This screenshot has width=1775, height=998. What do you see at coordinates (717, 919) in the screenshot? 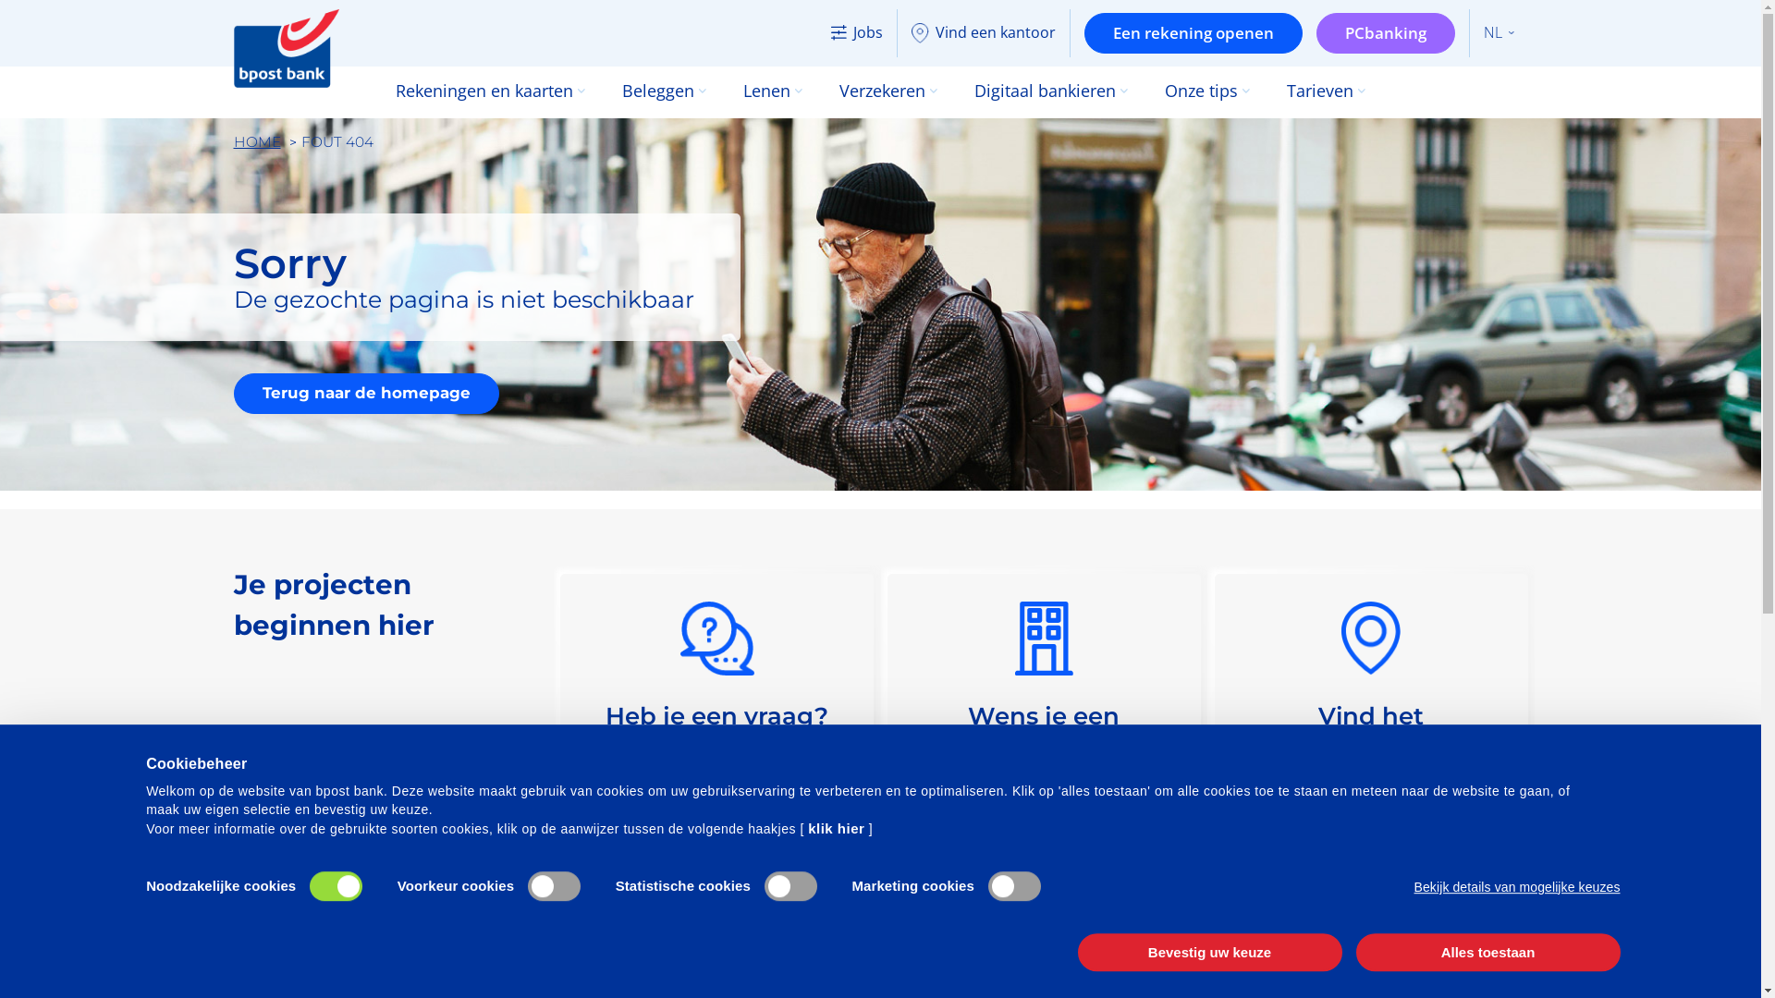
I see `Stel je vraag` at bounding box center [717, 919].